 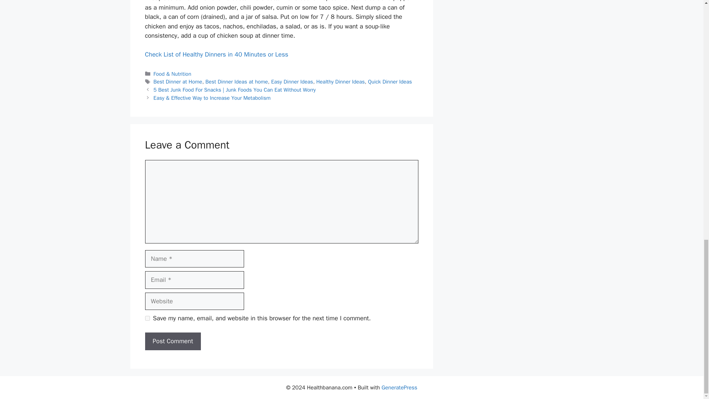 What do you see at coordinates (390, 81) in the screenshot?
I see `Quick Dinner Ideas` at bounding box center [390, 81].